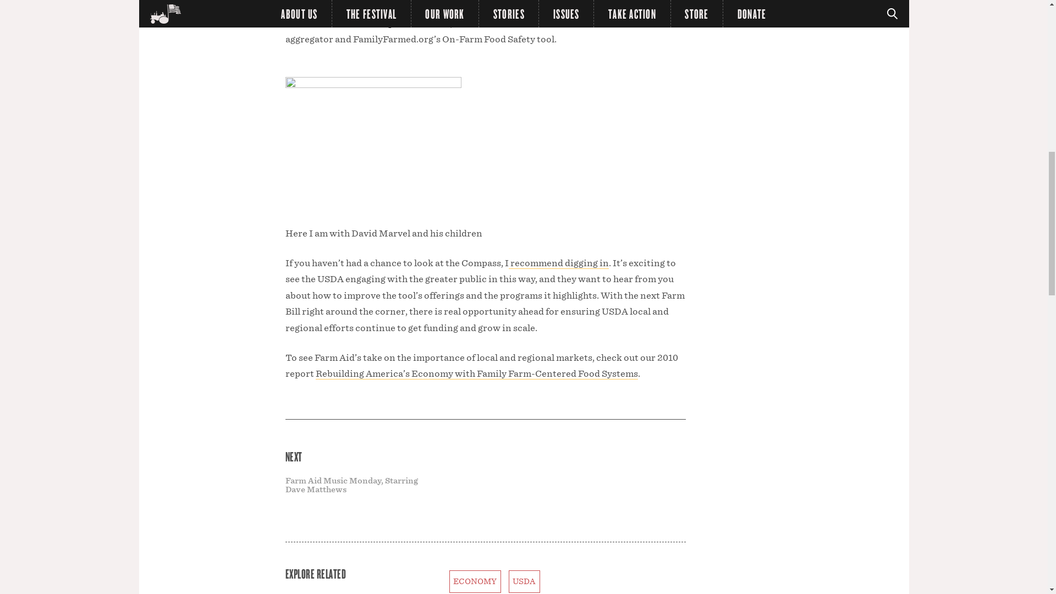 This screenshot has width=1056, height=594. I want to click on Farm Aid Music Monday, Starring Dave Matthews, so click(351, 485).